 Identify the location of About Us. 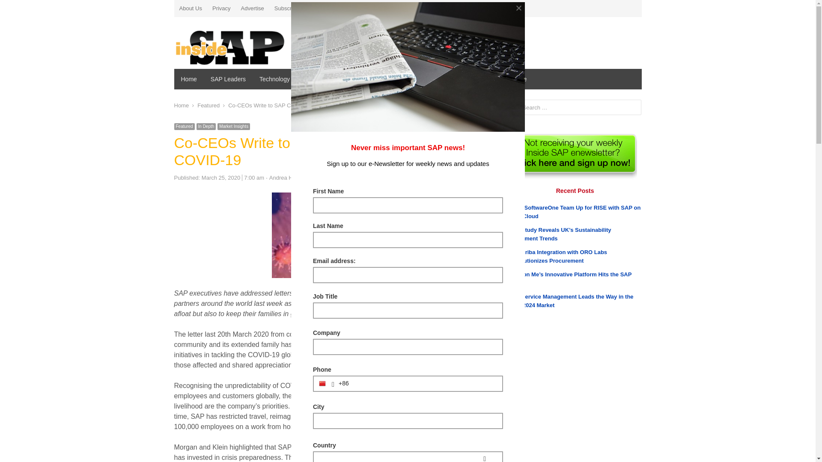
(190, 9).